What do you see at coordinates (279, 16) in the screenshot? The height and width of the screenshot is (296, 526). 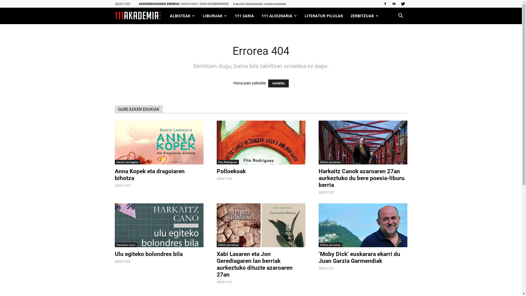 I see `111 ALDIZKARIA` at bounding box center [279, 16].